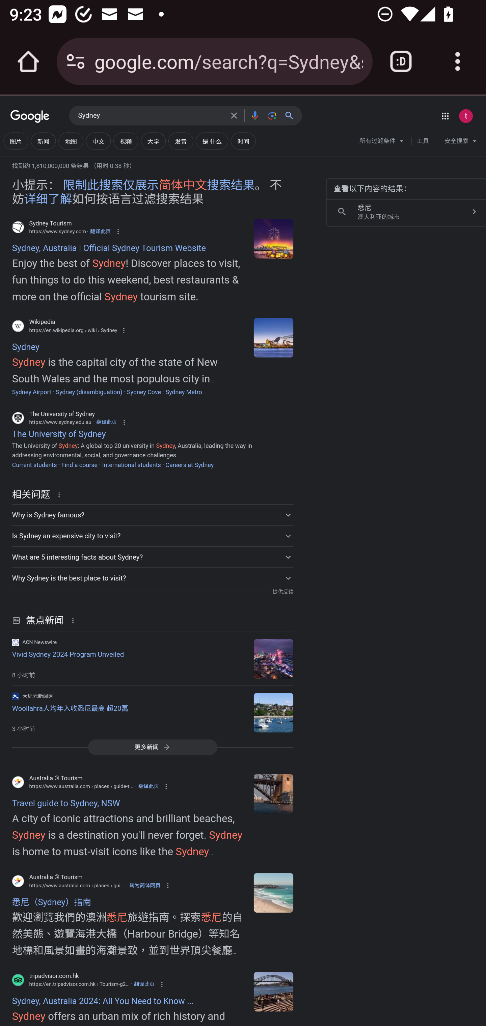  What do you see at coordinates (100, 231) in the screenshot?
I see `翻译此页` at bounding box center [100, 231].